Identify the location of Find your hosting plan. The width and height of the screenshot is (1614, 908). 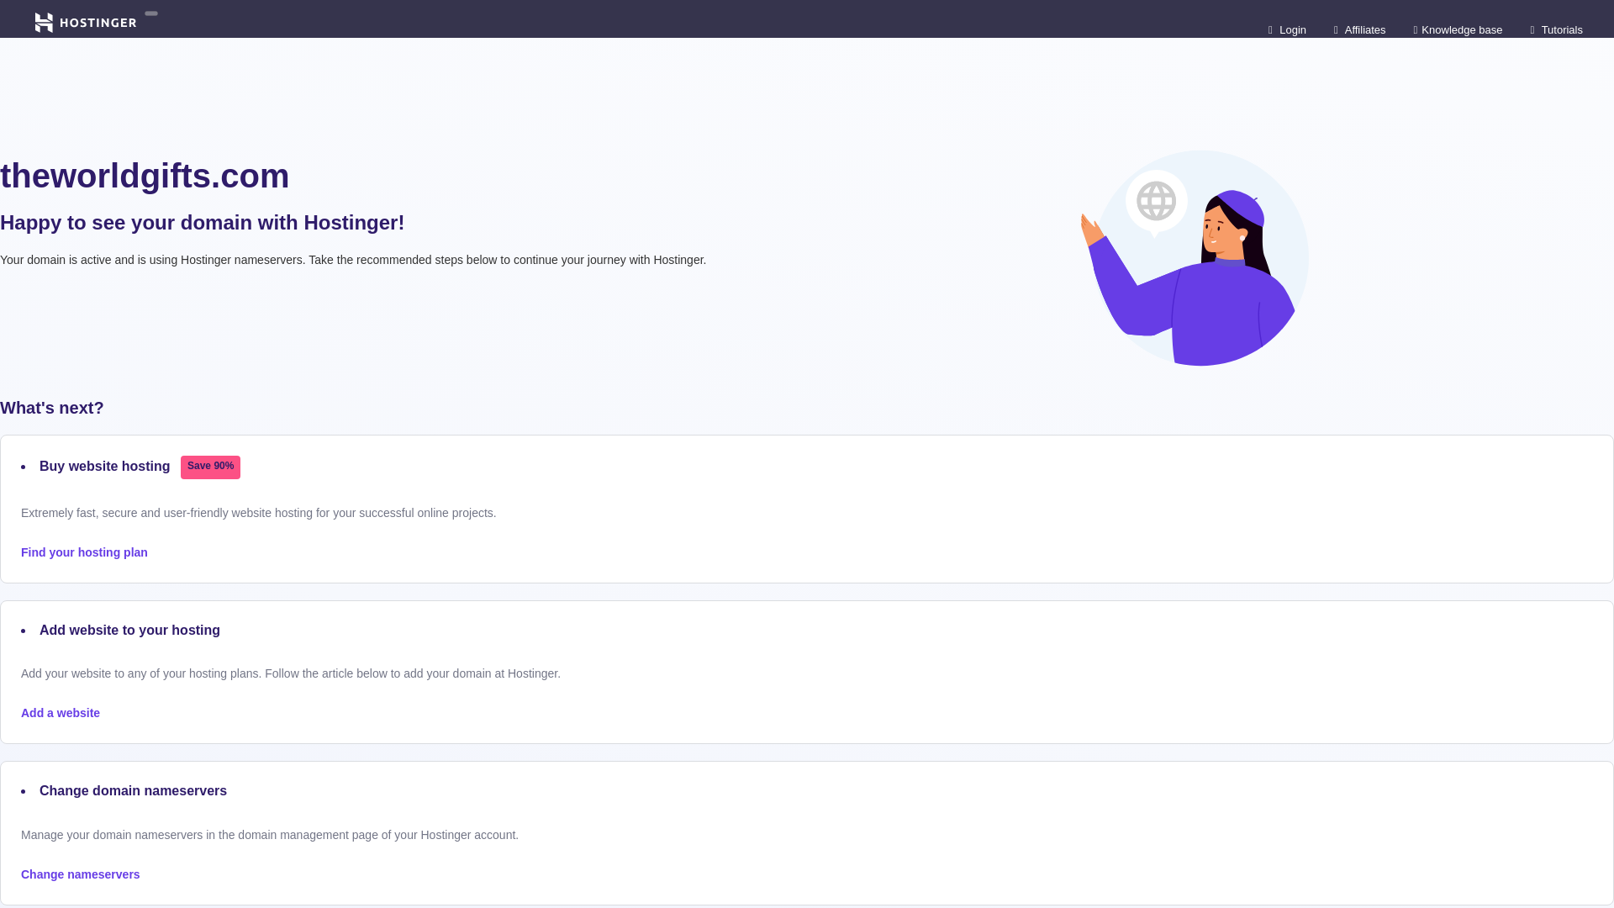
(84, 552).